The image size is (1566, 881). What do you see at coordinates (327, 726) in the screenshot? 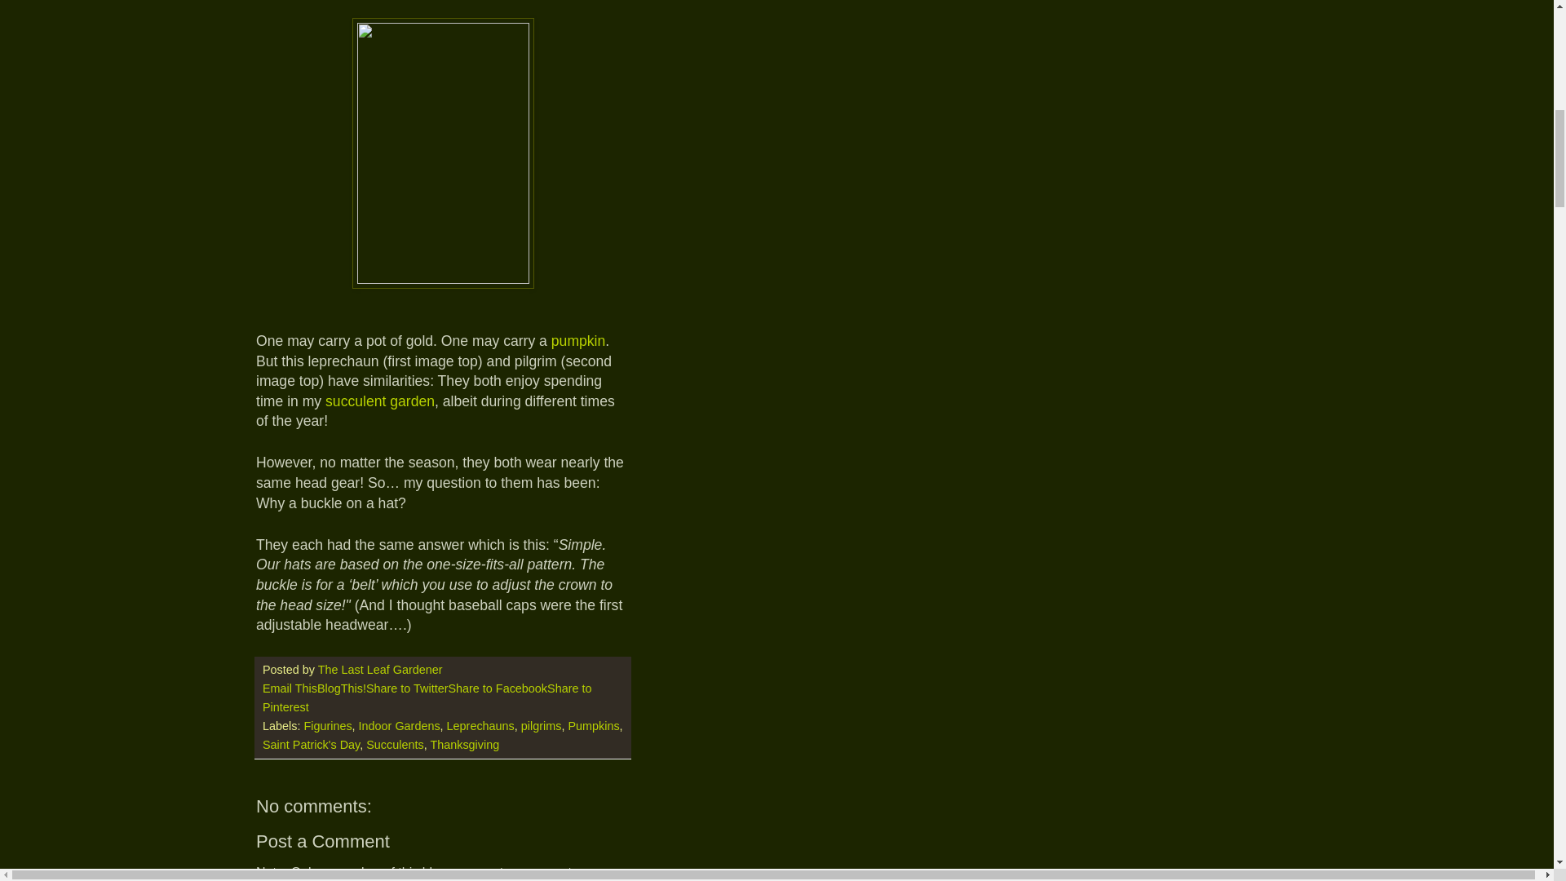
I see `Figurines` at bounding box center [327, 726].